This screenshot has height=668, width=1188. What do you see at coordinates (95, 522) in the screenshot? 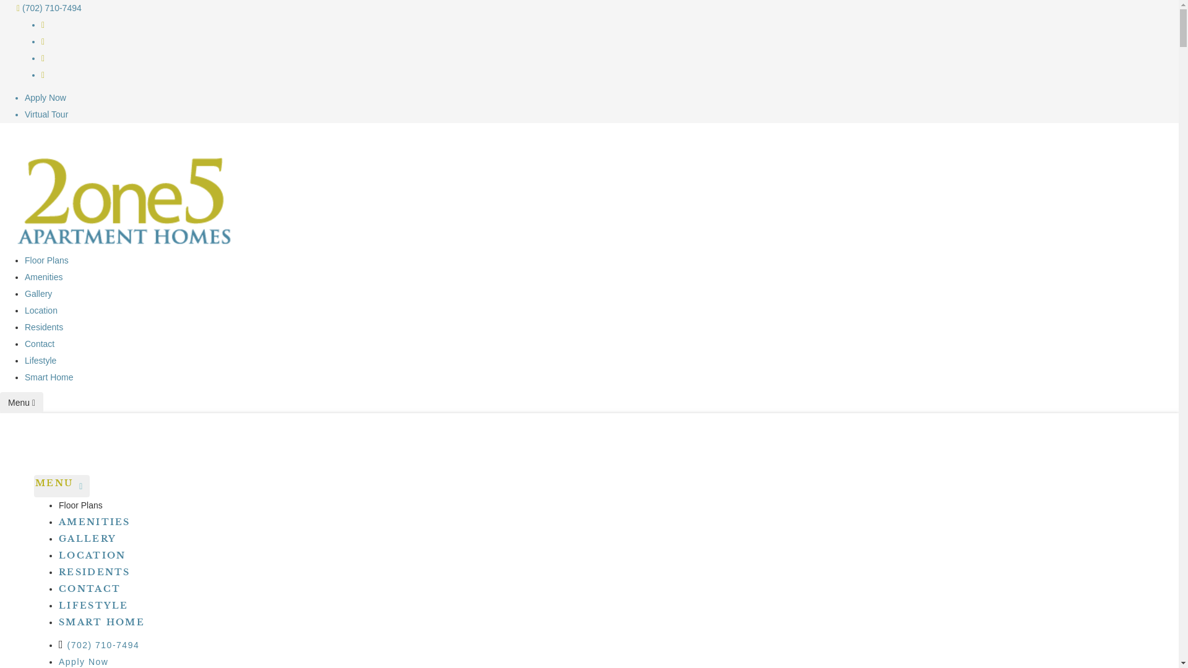
I see `AMENITIES` at bounding box center [95, 522].